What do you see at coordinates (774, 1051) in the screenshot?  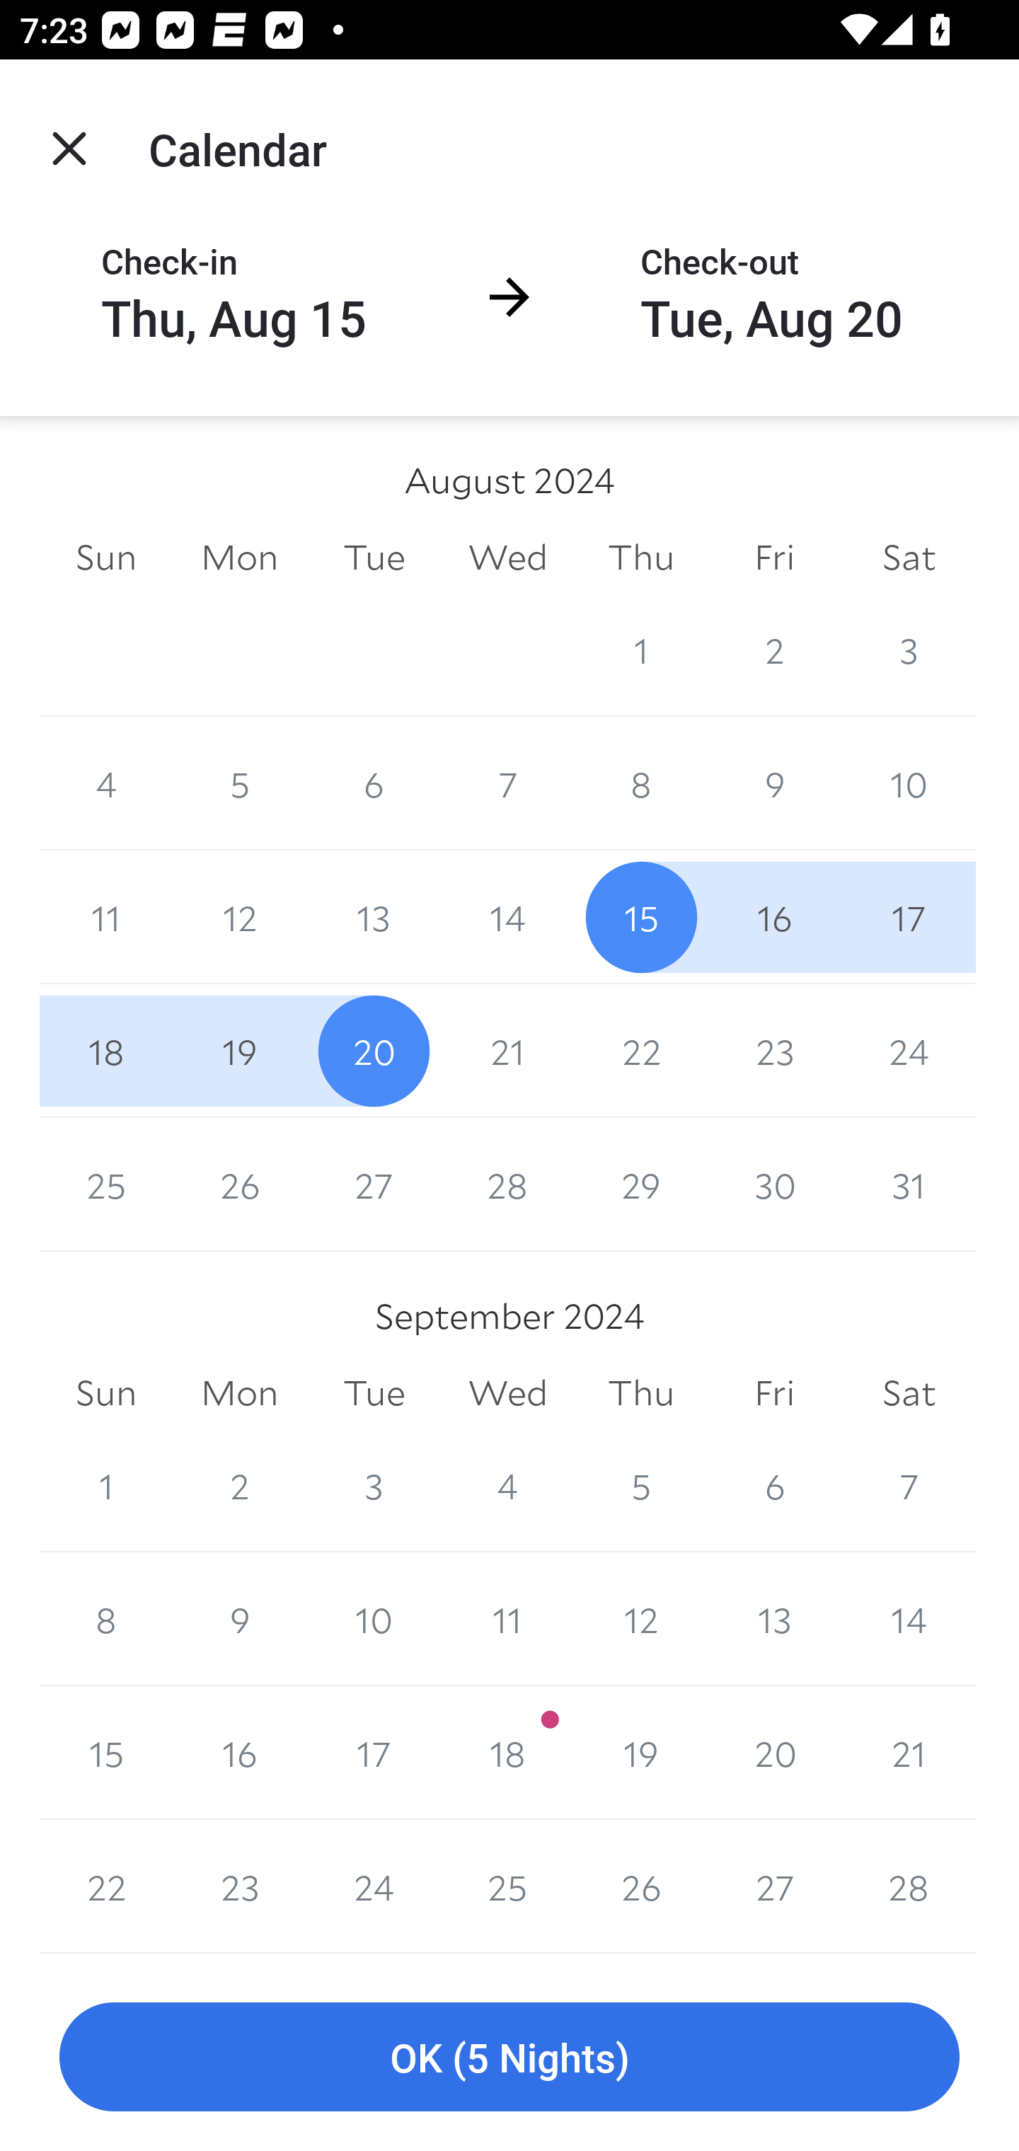 I see `23 23 August 2024` at bounding box center [774, 1051].